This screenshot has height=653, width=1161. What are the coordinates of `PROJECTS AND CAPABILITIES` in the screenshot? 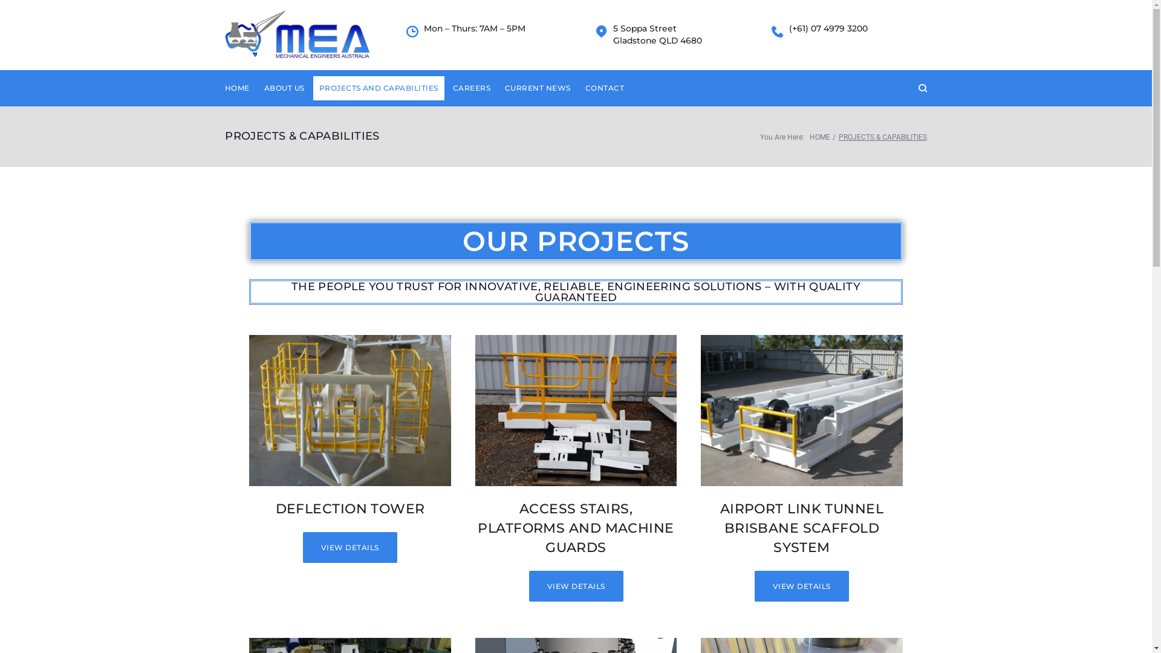 It's located at (379, 88).